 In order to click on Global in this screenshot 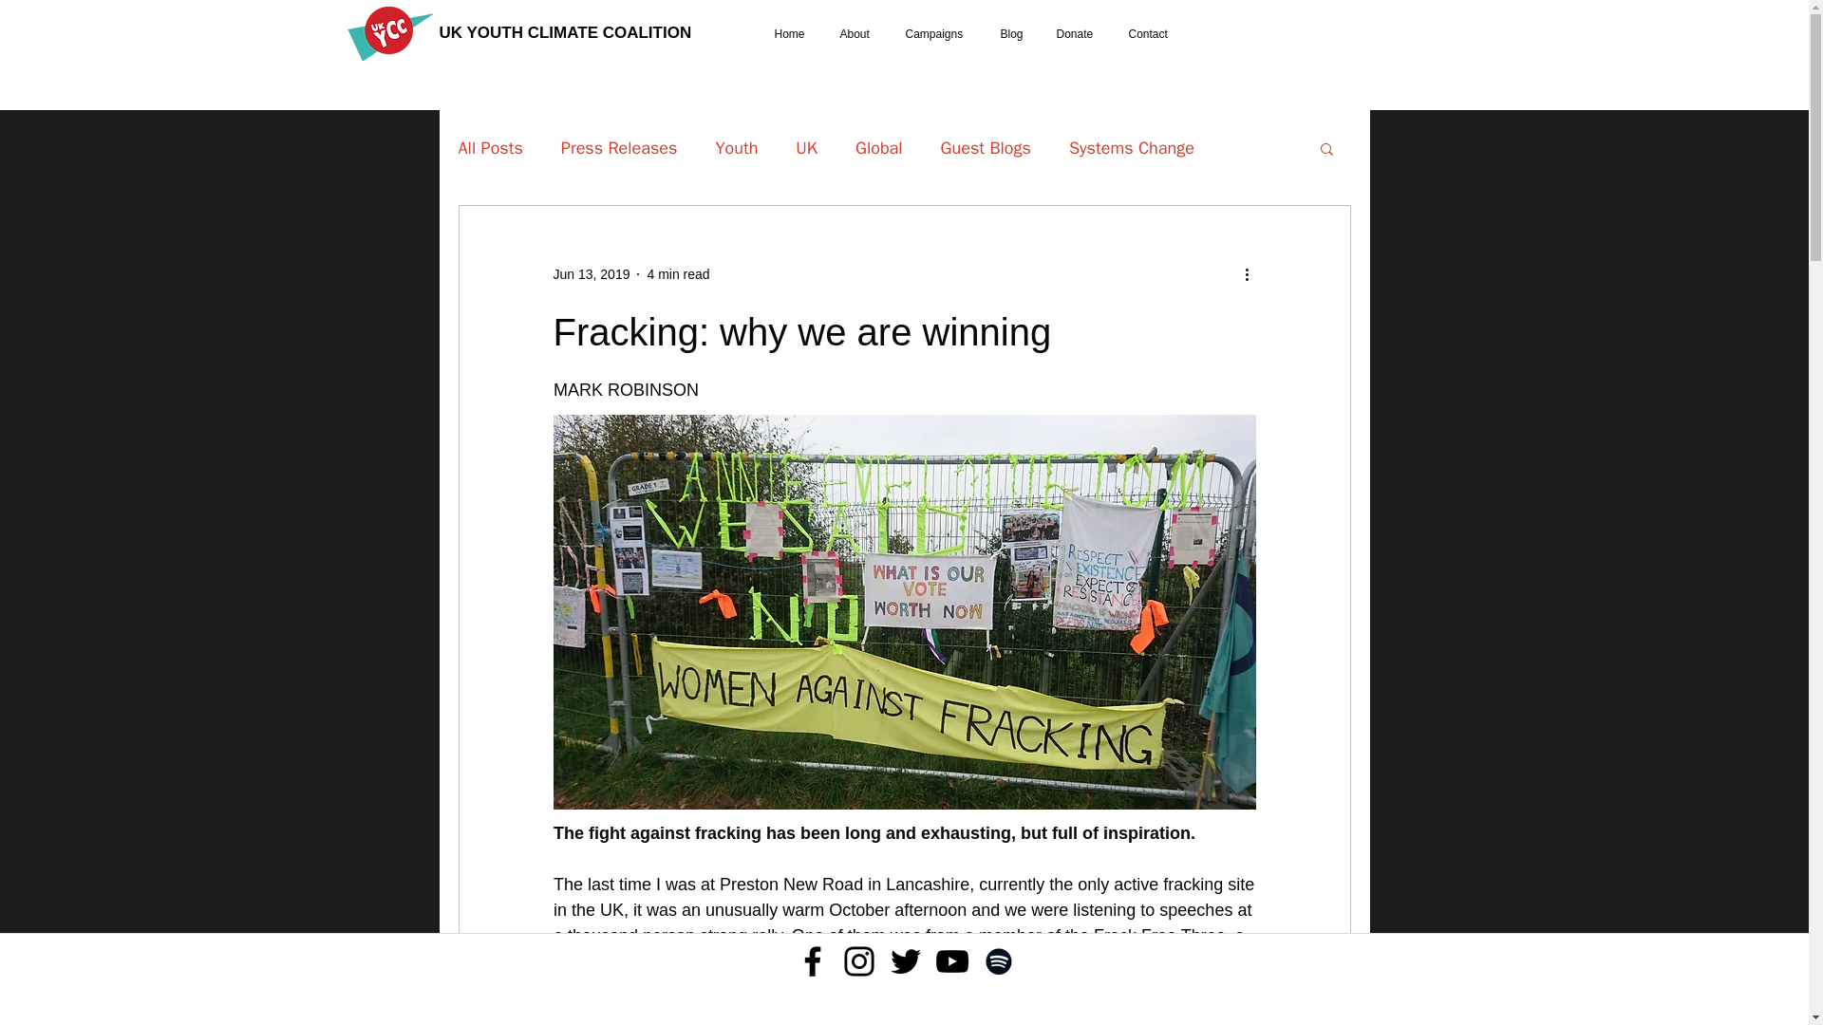, I will do `click(878, 148)`.